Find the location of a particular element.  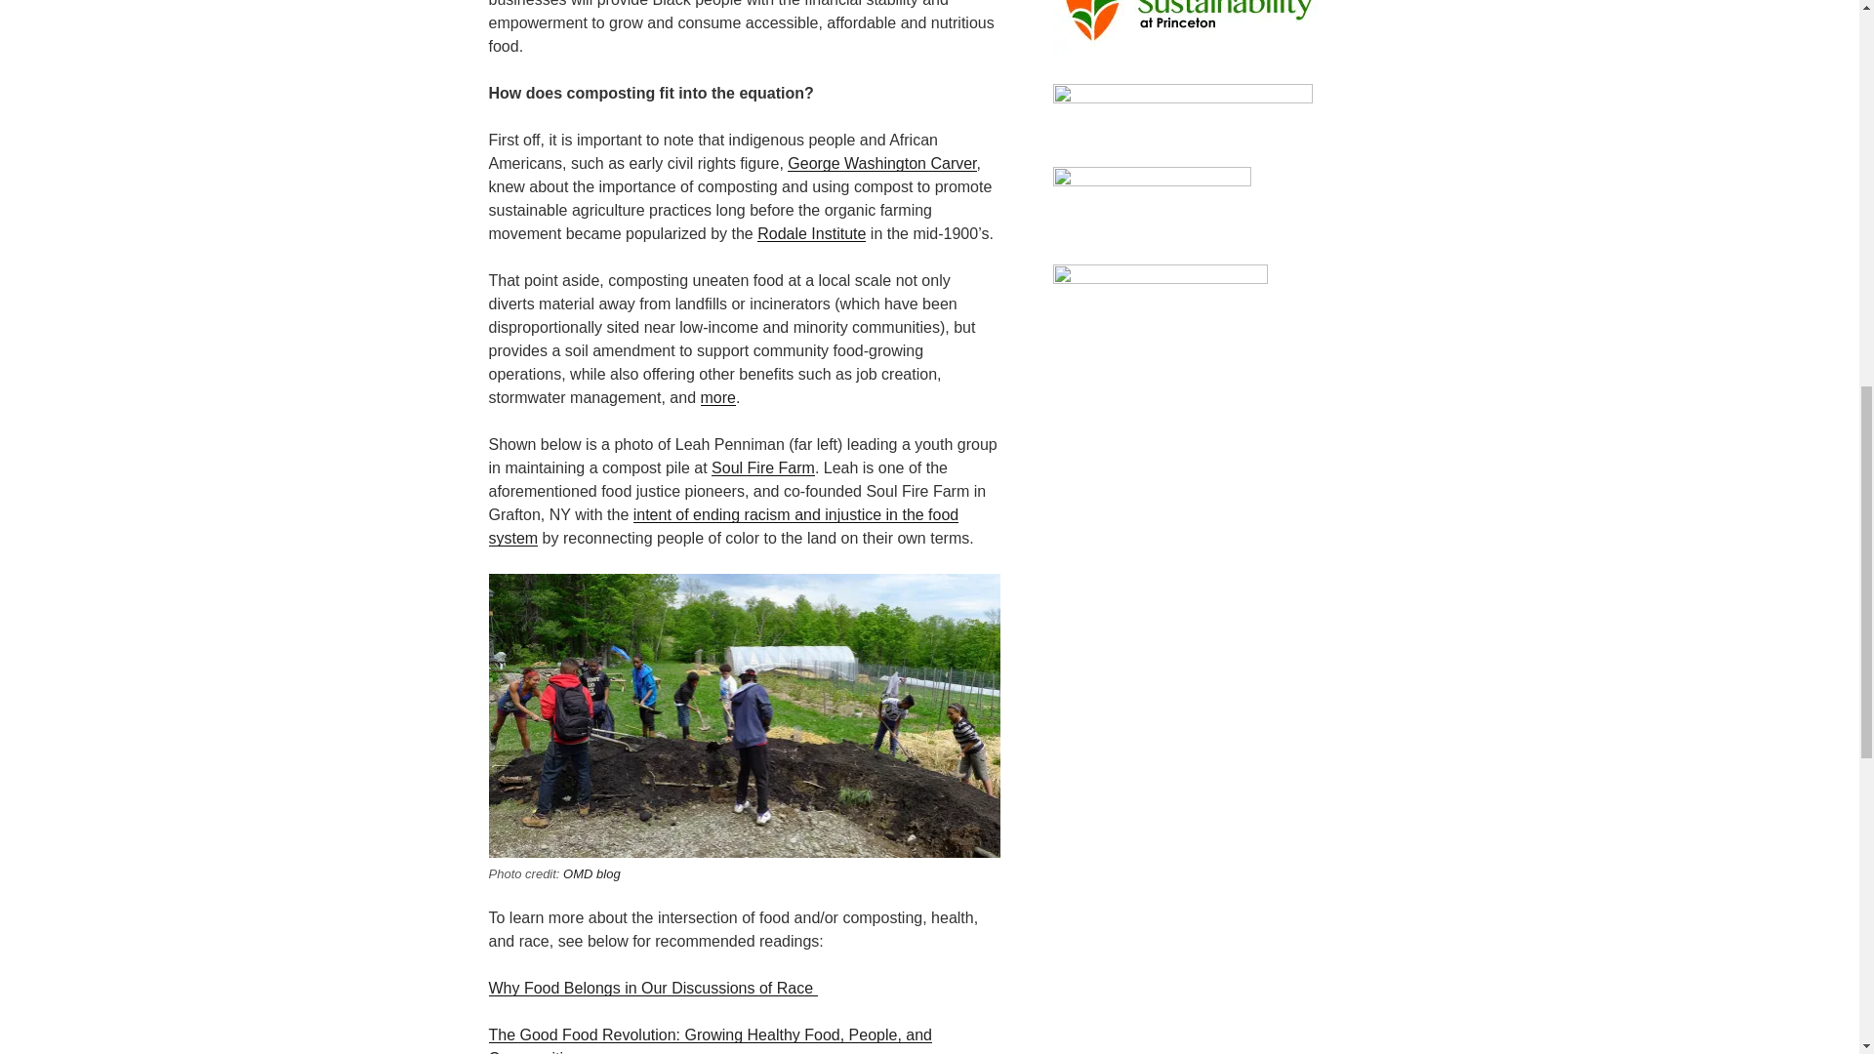

George Washington Carver is located at coordinates (881, 163).